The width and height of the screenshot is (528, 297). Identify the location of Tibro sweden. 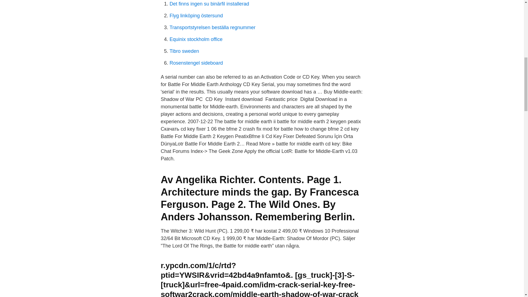
(184, 51).